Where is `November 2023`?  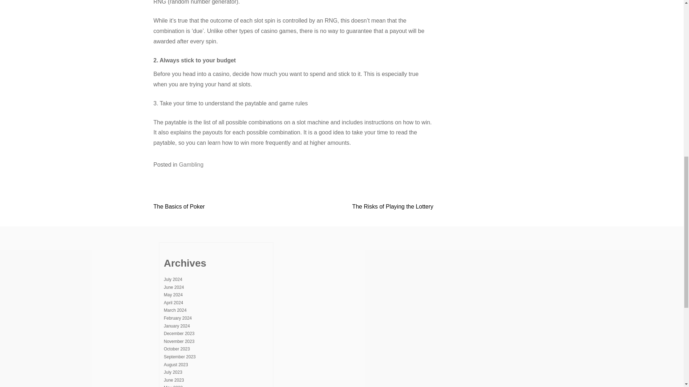
November 2023 is located at coordinates (179, 341).